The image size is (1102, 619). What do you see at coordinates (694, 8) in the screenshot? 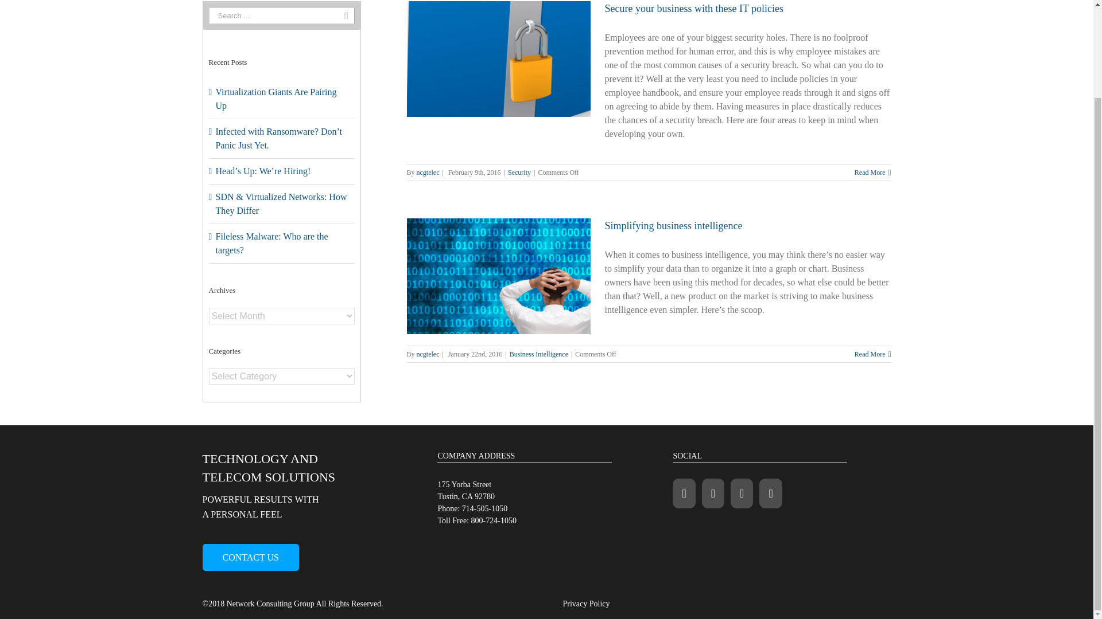
I see `Secure your business with these IT policies` at bounding box center [694, 8].